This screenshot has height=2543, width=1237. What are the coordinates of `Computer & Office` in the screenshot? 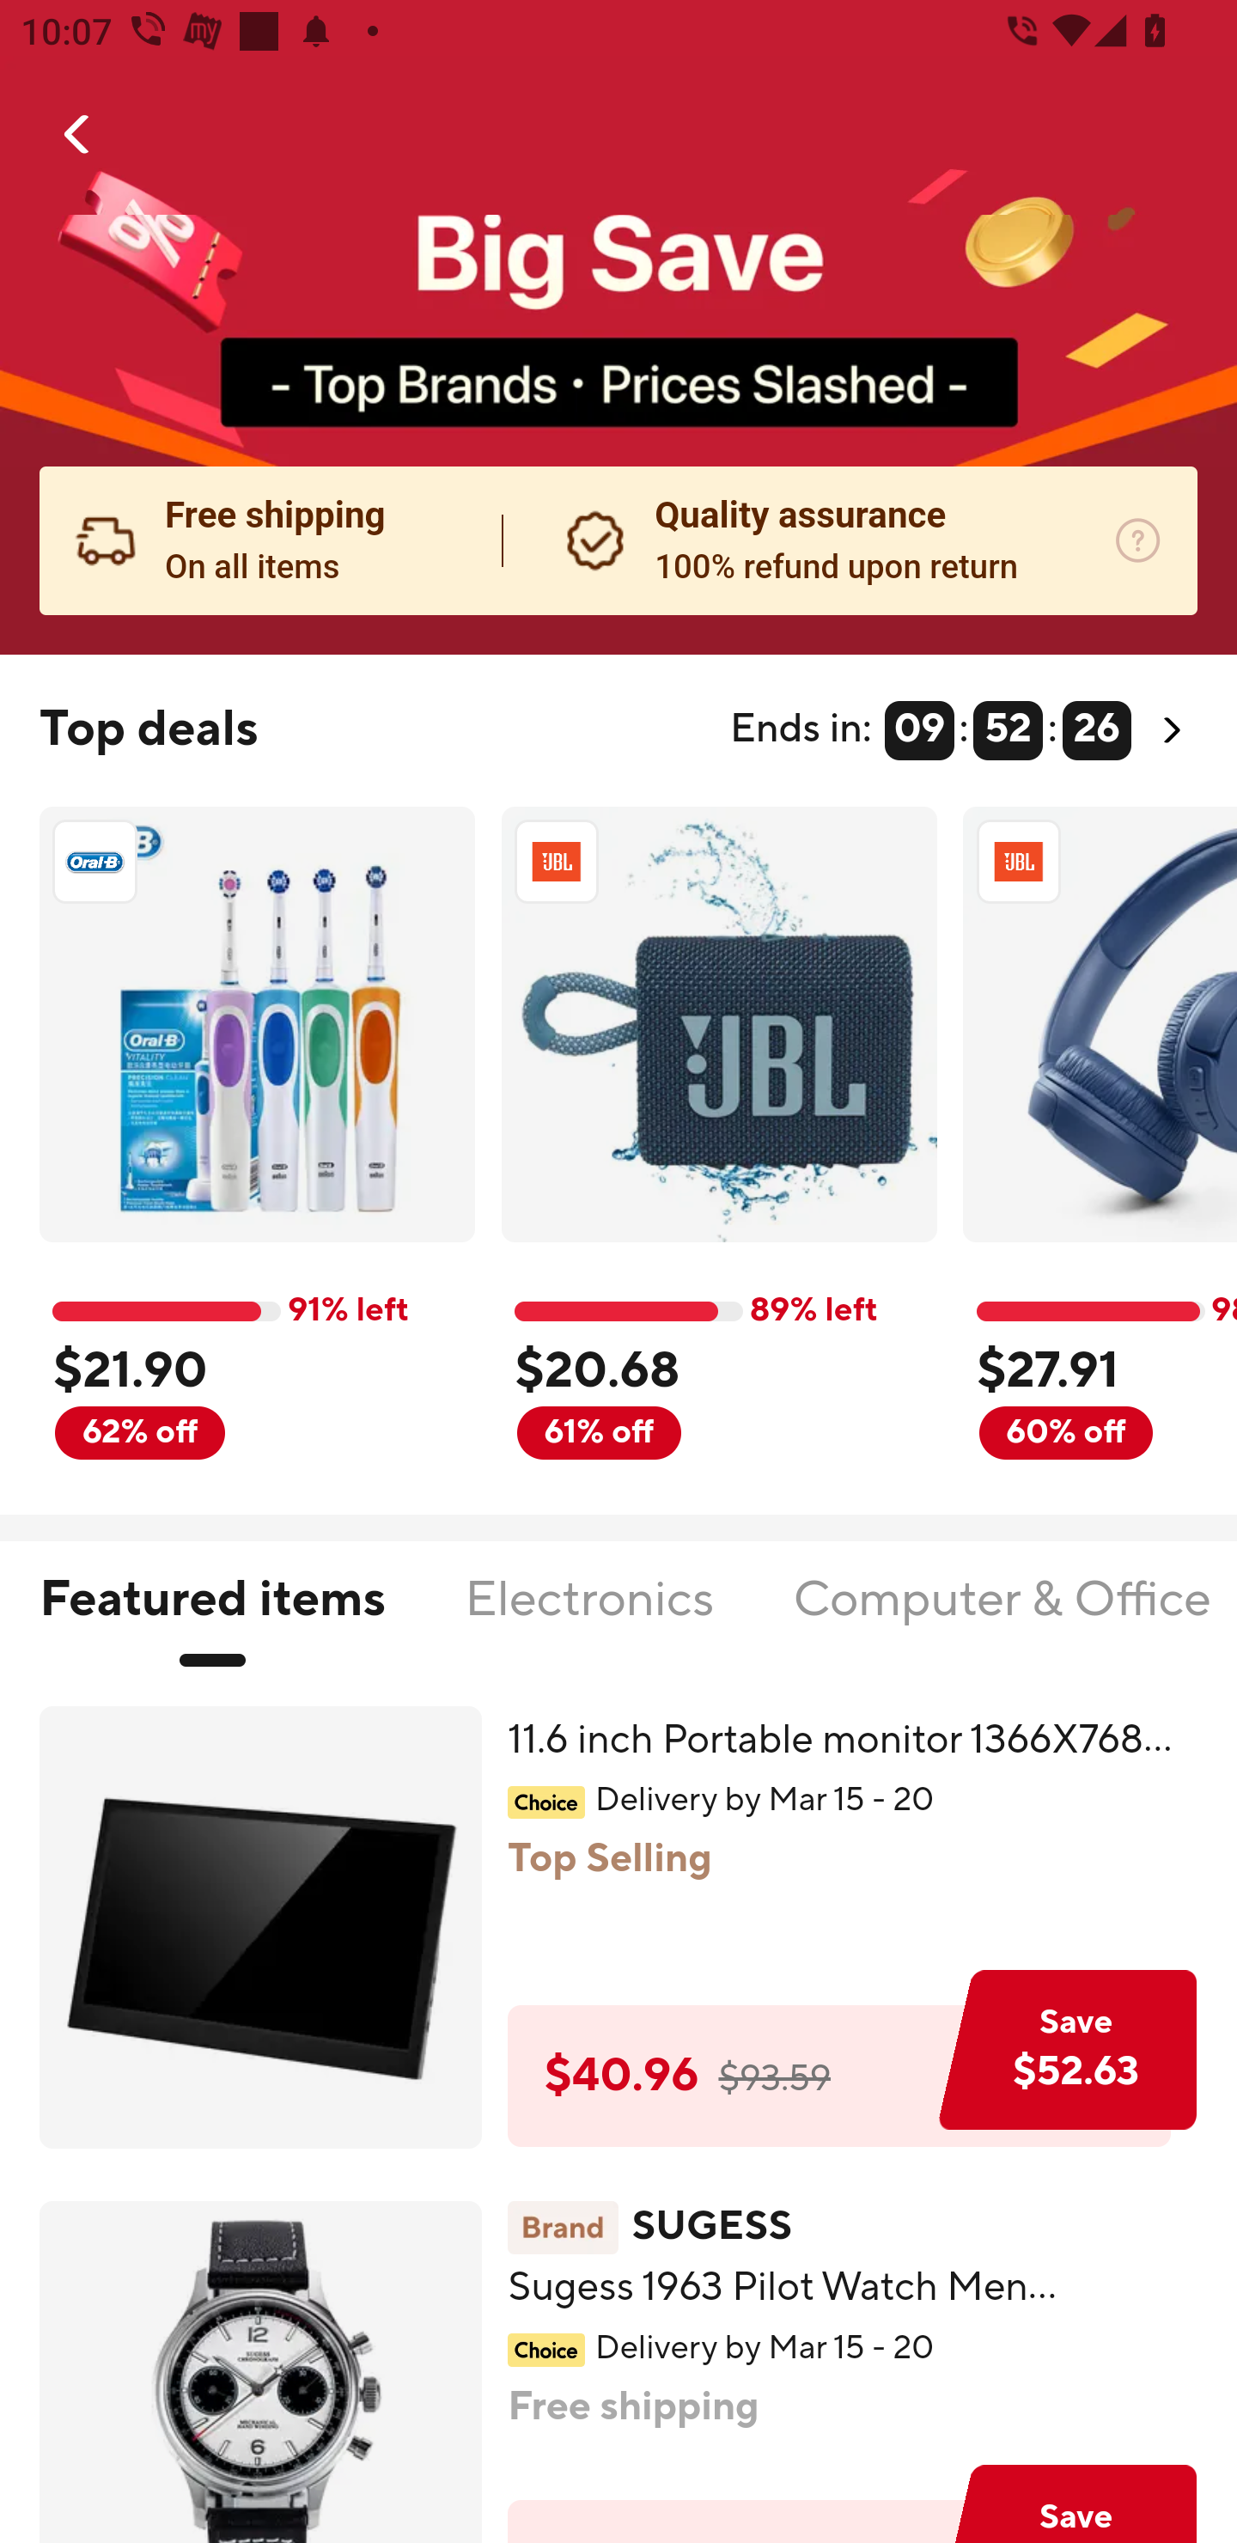 It's located at (1001, 1617).